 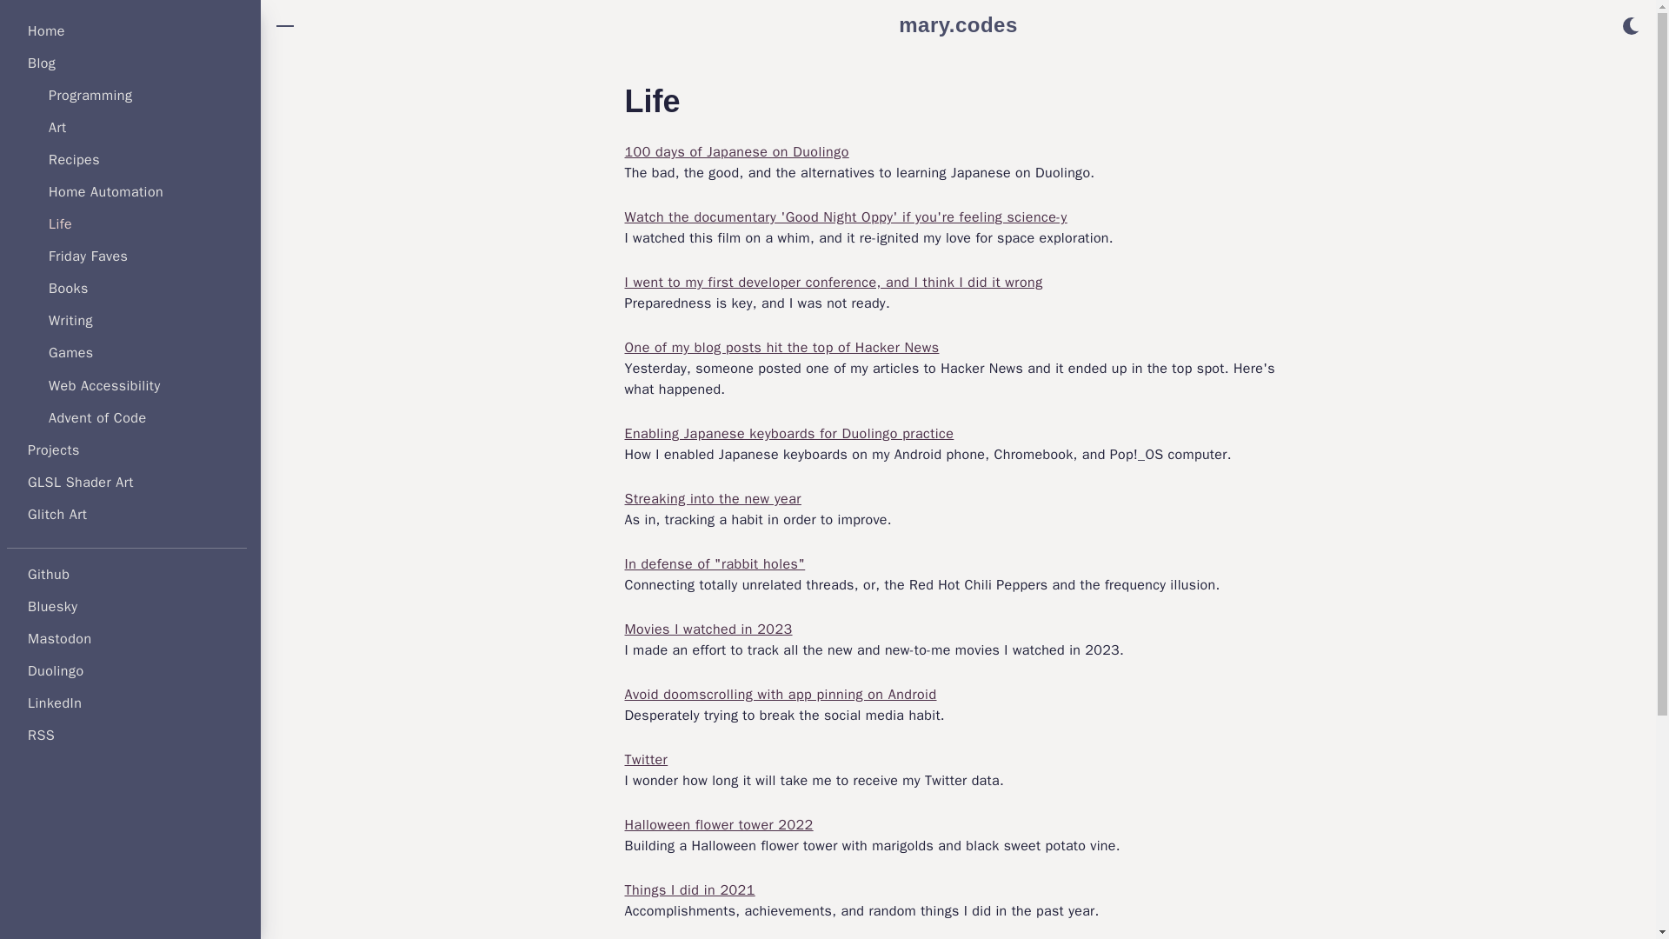 What do you see at coordinates (715, 563) in the screenshot?
I see `In defense of "rabbit holes"` at bounding box center [715, 563].